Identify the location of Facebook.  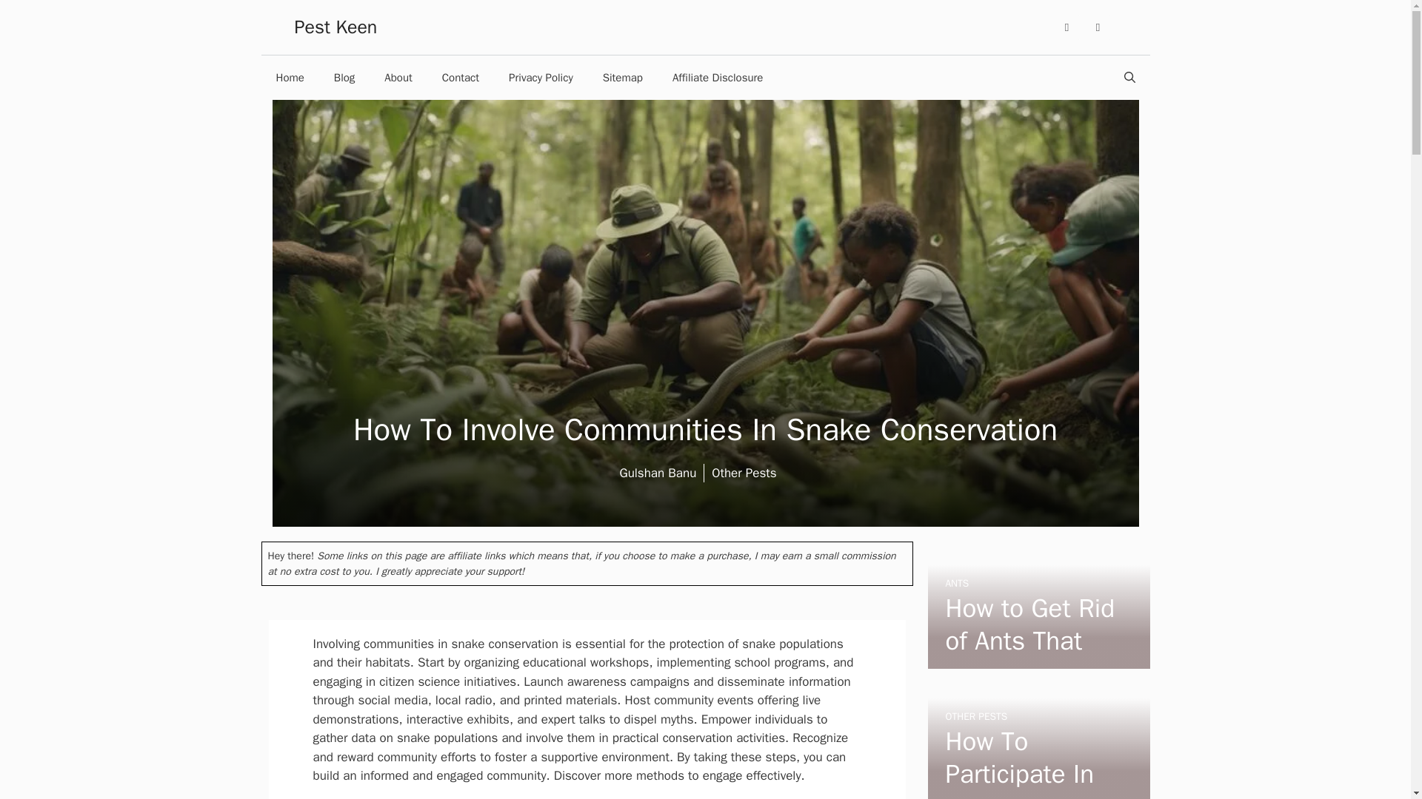
(1066, 27).